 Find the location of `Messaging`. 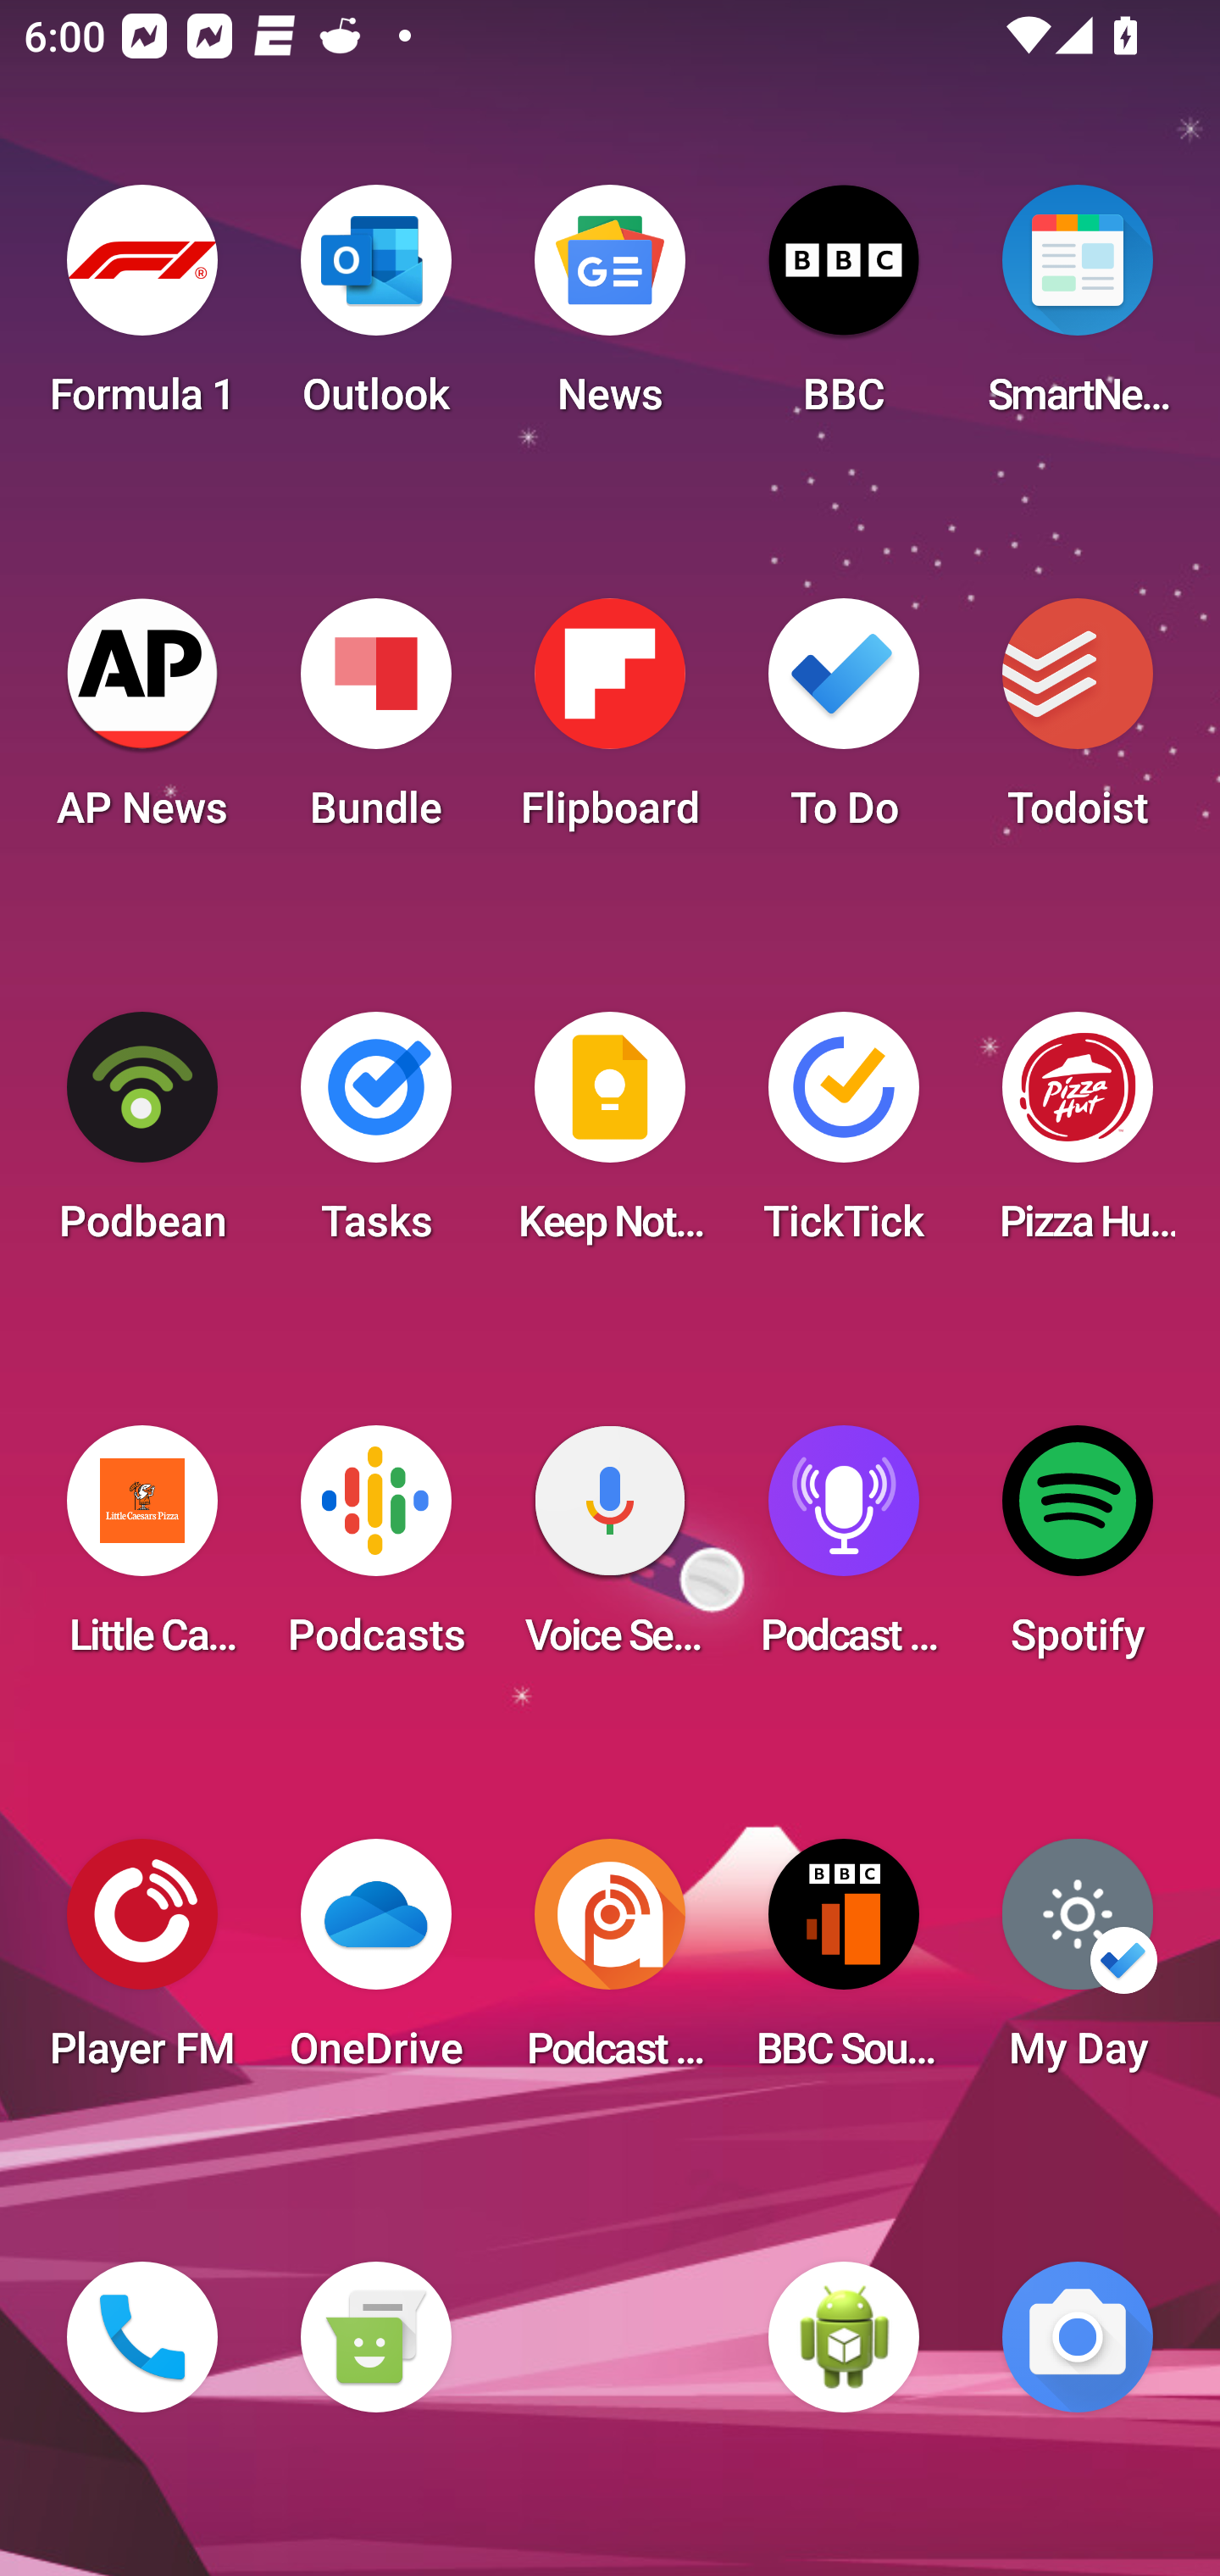

Messaging is located at coordinates (375, 2337).